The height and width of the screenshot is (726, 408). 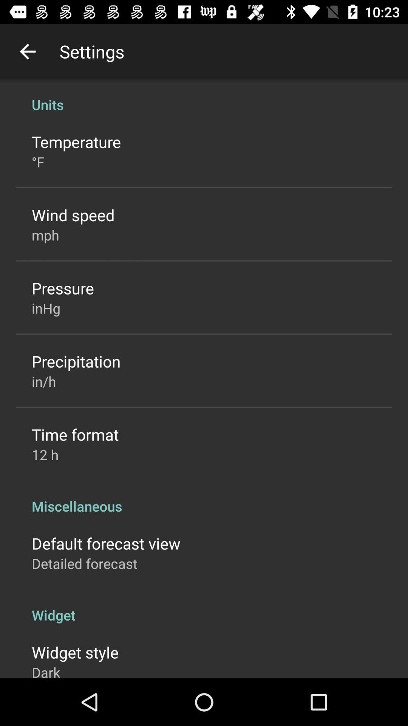 I want to click on go to previous, so click(x=28, y=51).